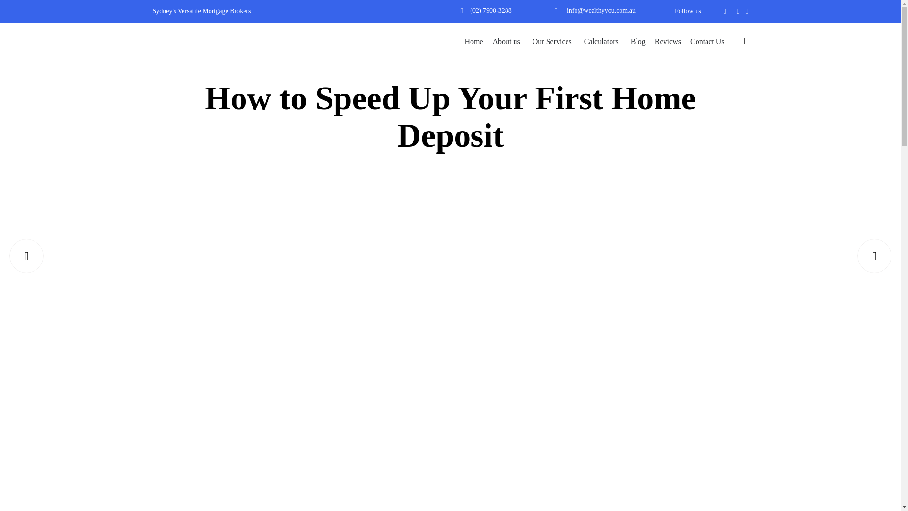 The image size is (908, 511). I want to click on Sydney, so click(162, 11).